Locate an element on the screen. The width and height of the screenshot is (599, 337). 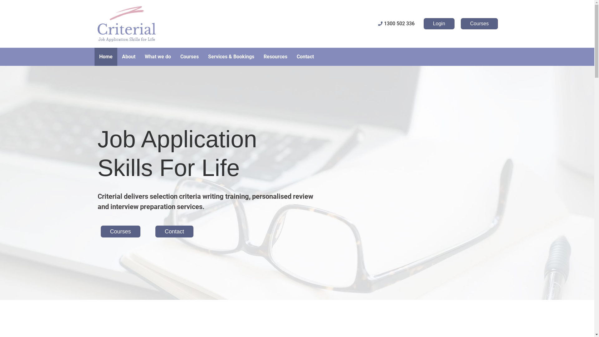
Contact is located at coordinates (174, 232).